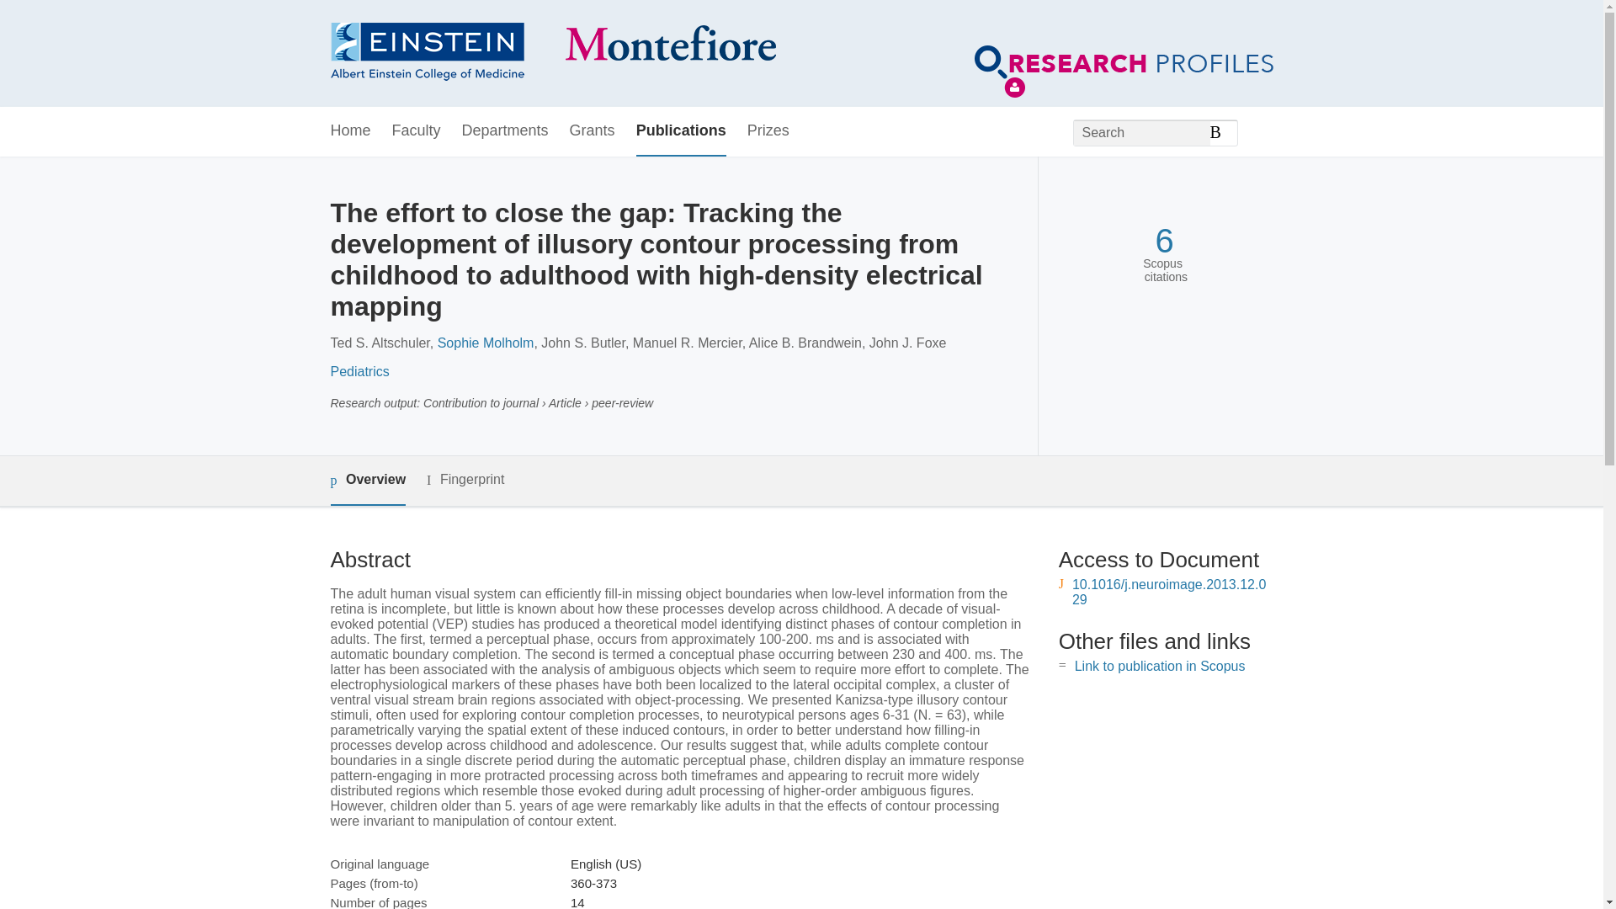  I want to click on Overview, so click(367, 481).